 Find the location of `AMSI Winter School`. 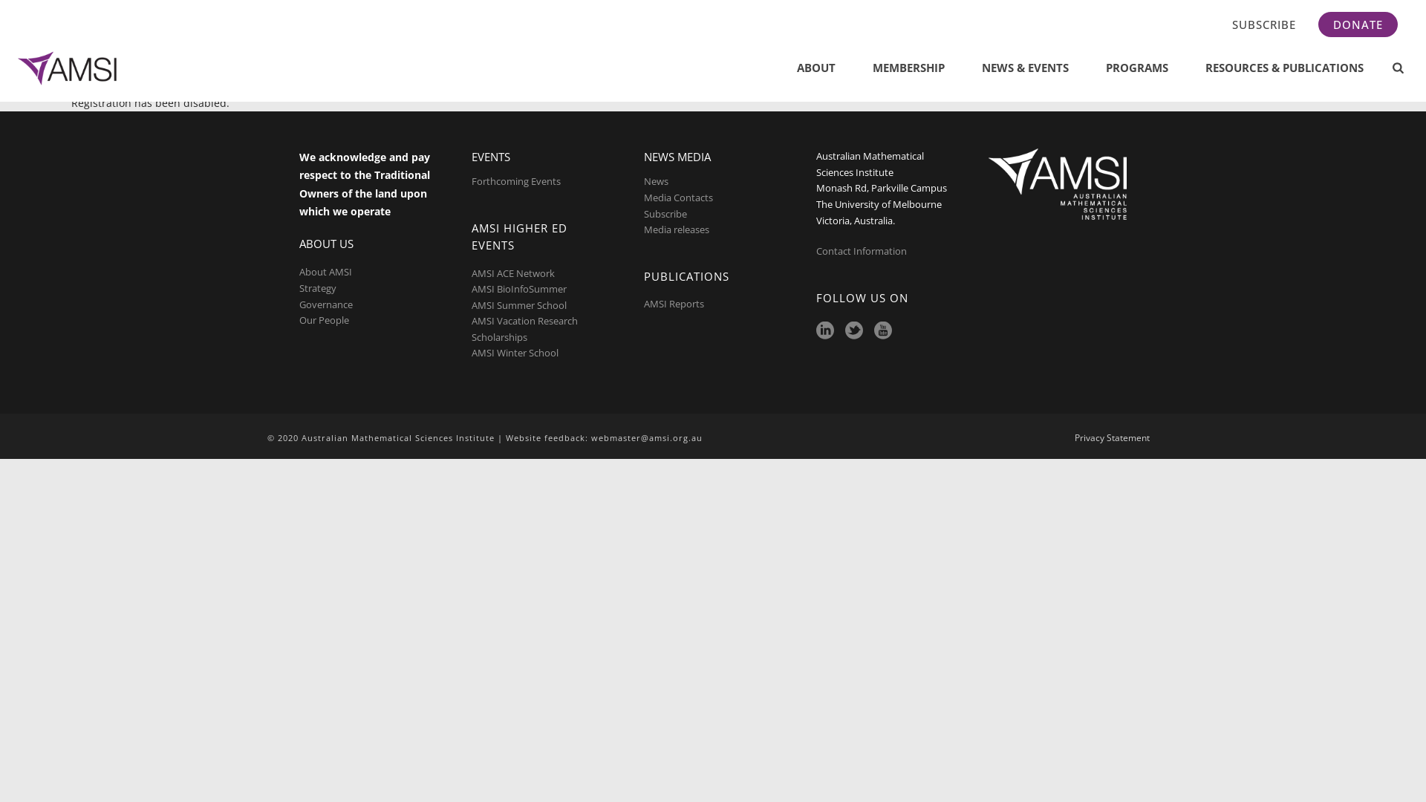

AMSI Winter School is located at coordinates (515, 353).